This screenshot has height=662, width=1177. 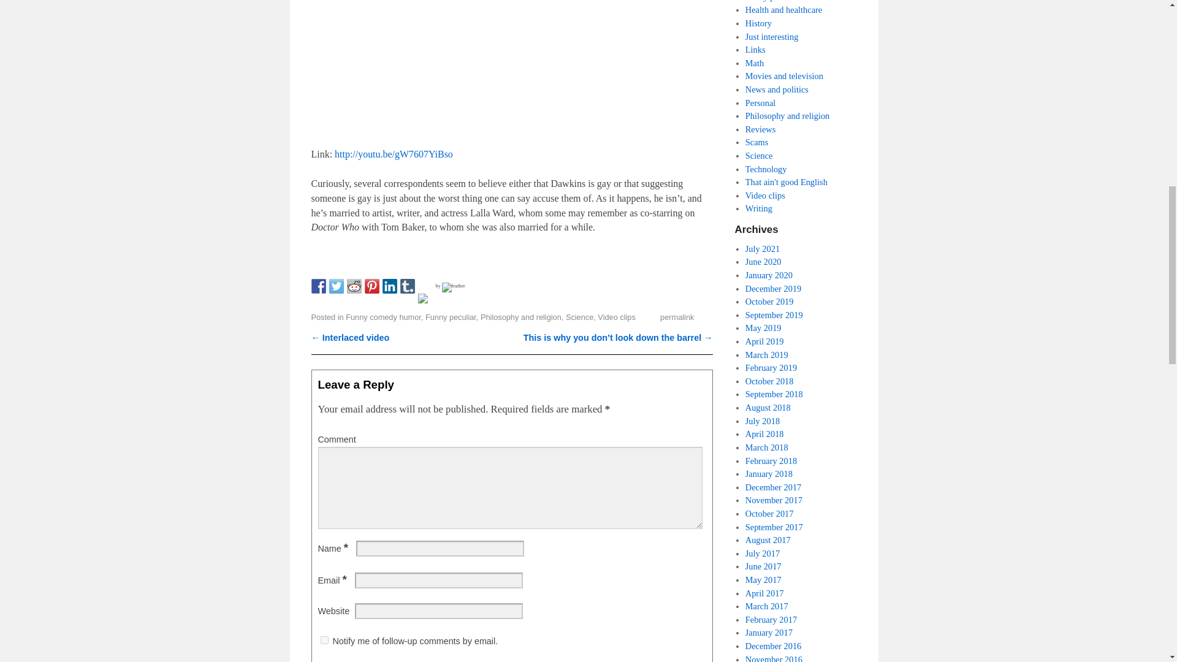 I want to click on Funny comedy humor, so click(x=384, y=316).